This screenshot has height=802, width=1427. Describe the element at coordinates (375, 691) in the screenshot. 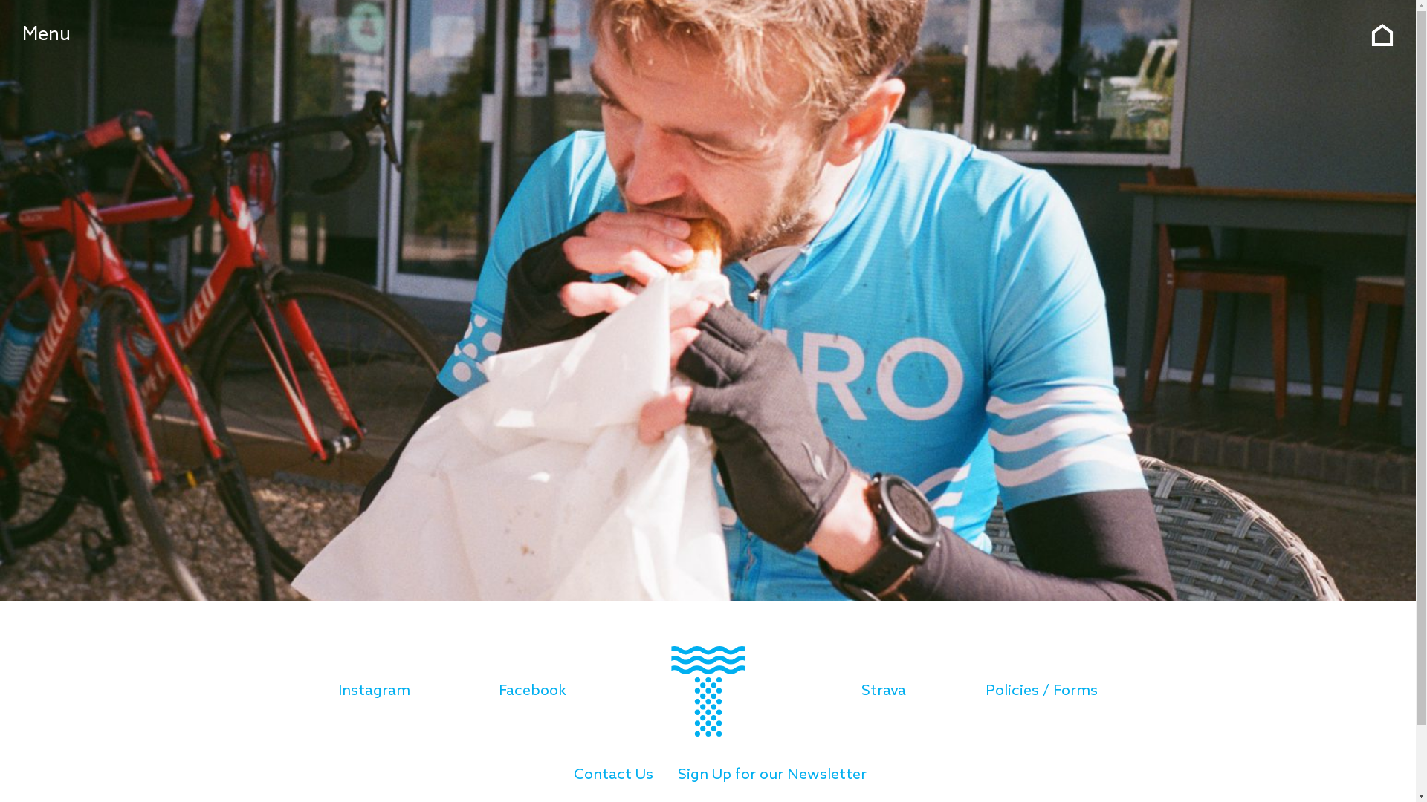

I see `Instagram` at that location.